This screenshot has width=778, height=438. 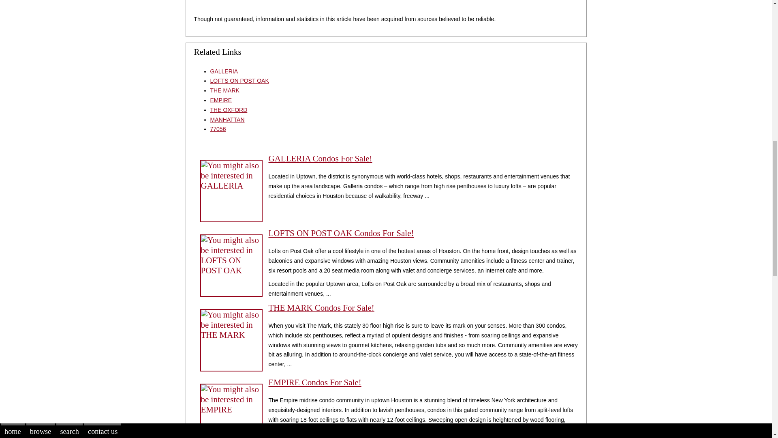 What do you see at coordinates (231, 411) in the screenshot?
I see `EMPIRE Condos For Sale` at bounding box center [231, 411].